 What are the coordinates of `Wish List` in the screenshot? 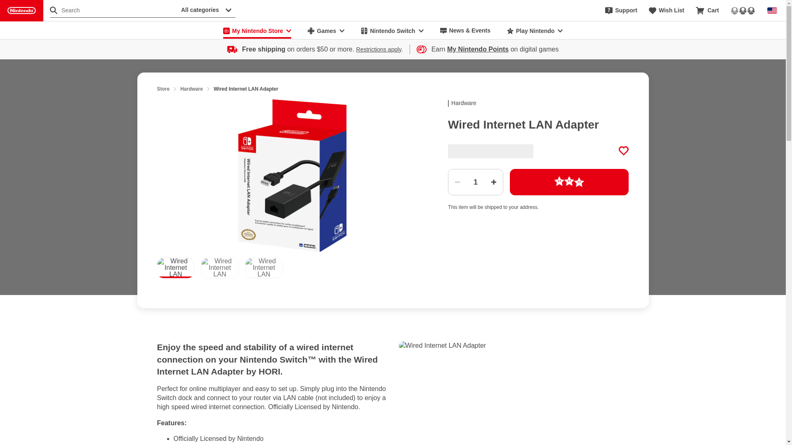 It's located at (666, 11).